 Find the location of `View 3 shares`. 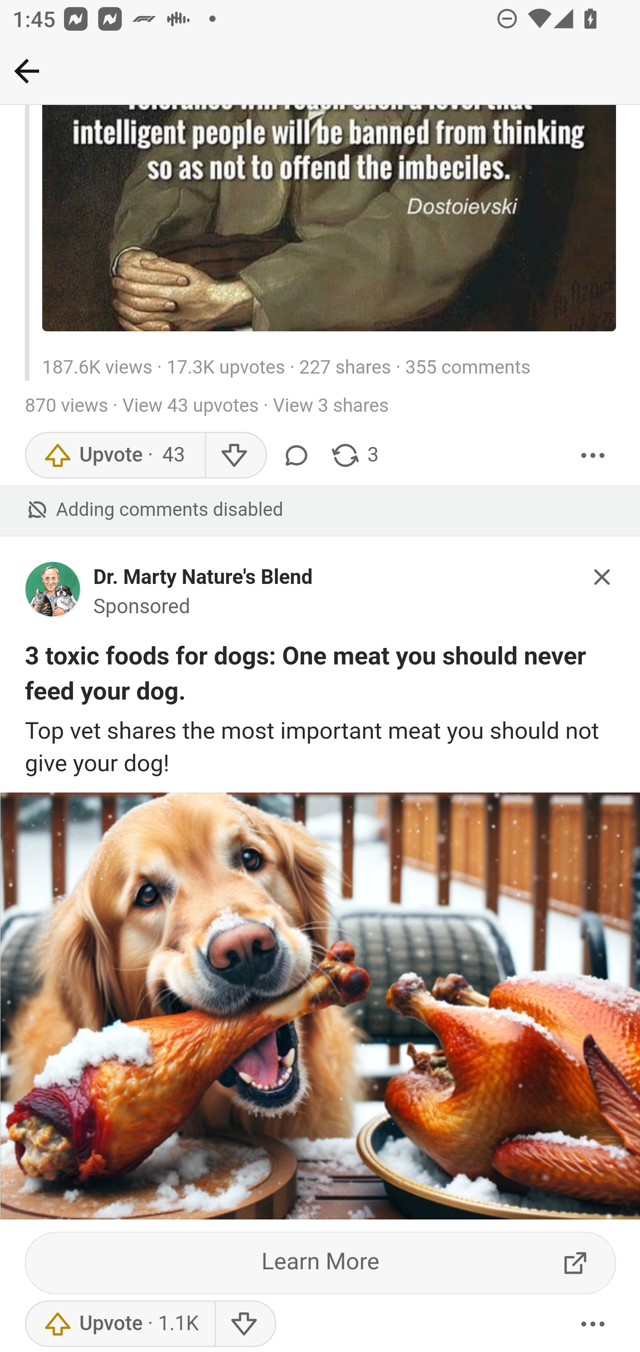

View 3 shares is located at coordinates (331, 408).